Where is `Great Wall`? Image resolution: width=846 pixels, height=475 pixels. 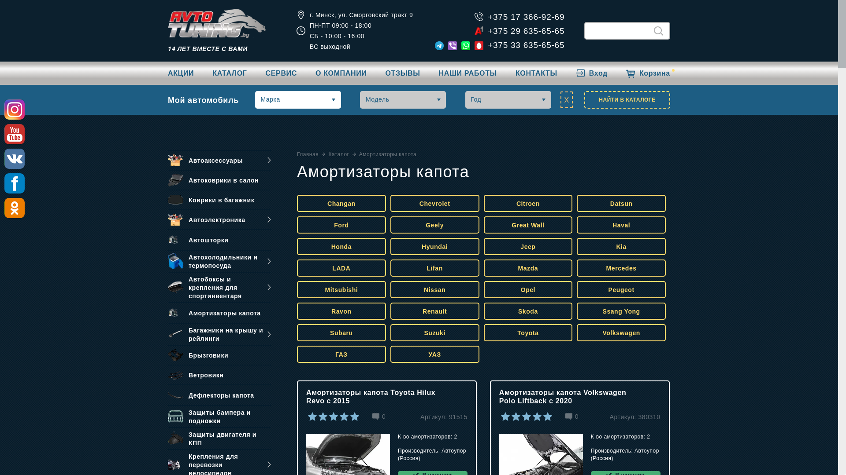
Great Wall is located at coordinates (528, 225).